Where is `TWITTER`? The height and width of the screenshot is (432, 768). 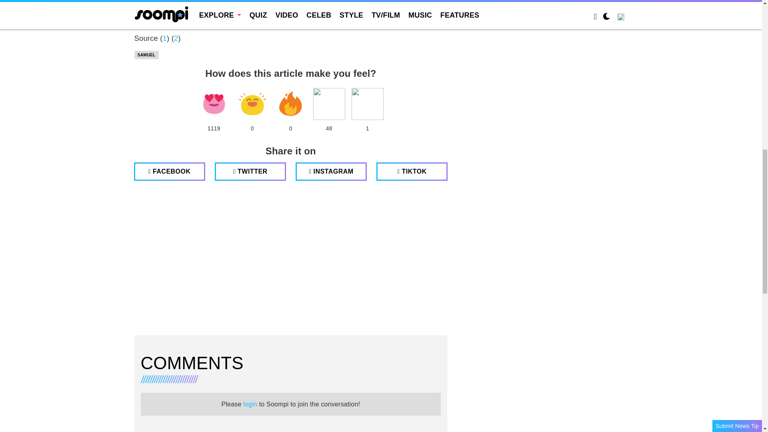
TWITTER is located at coordinates (250, 172).